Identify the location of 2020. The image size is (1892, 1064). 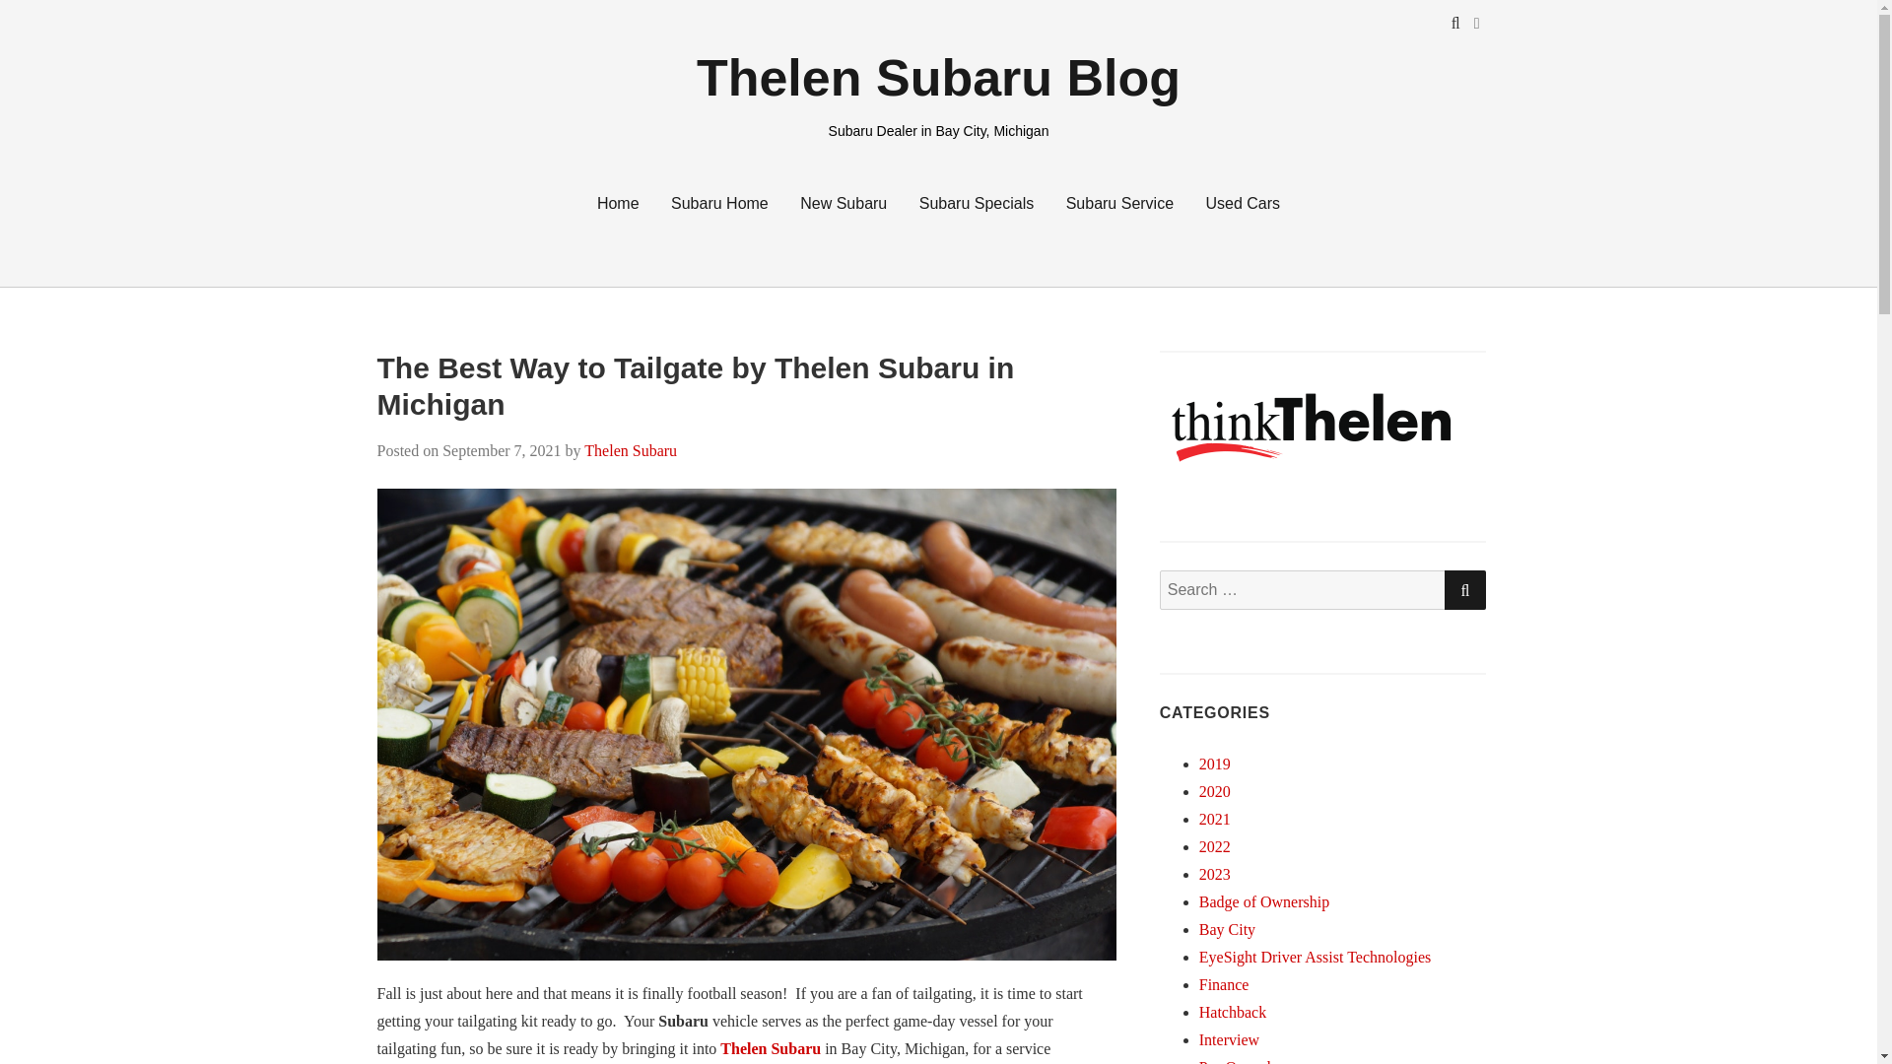
(1215, 791).